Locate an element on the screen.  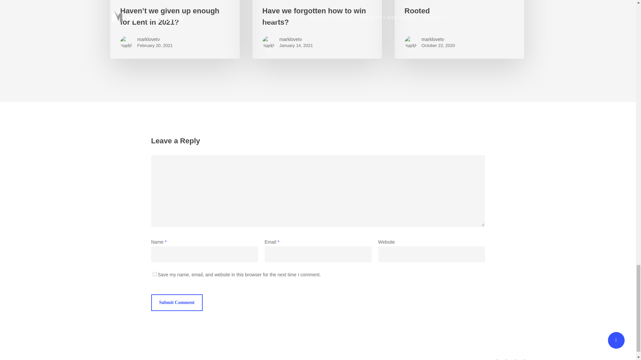
marklovetv is located at coordinates (438, 39).